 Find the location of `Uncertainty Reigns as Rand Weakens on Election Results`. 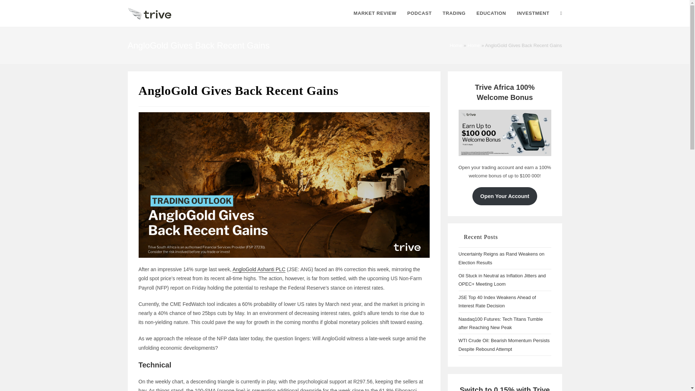

Uncertainty Reigns as Rand Weakens on Election Results is located at coordinates (501, 258).